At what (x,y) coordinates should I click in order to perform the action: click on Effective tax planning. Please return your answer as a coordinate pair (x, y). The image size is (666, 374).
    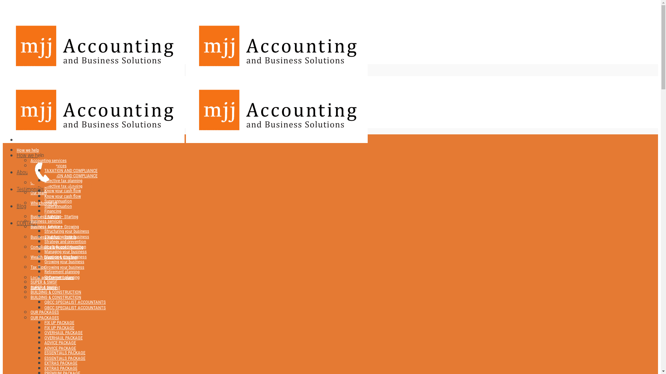
    Looking at the image, I should click on (63, 181).